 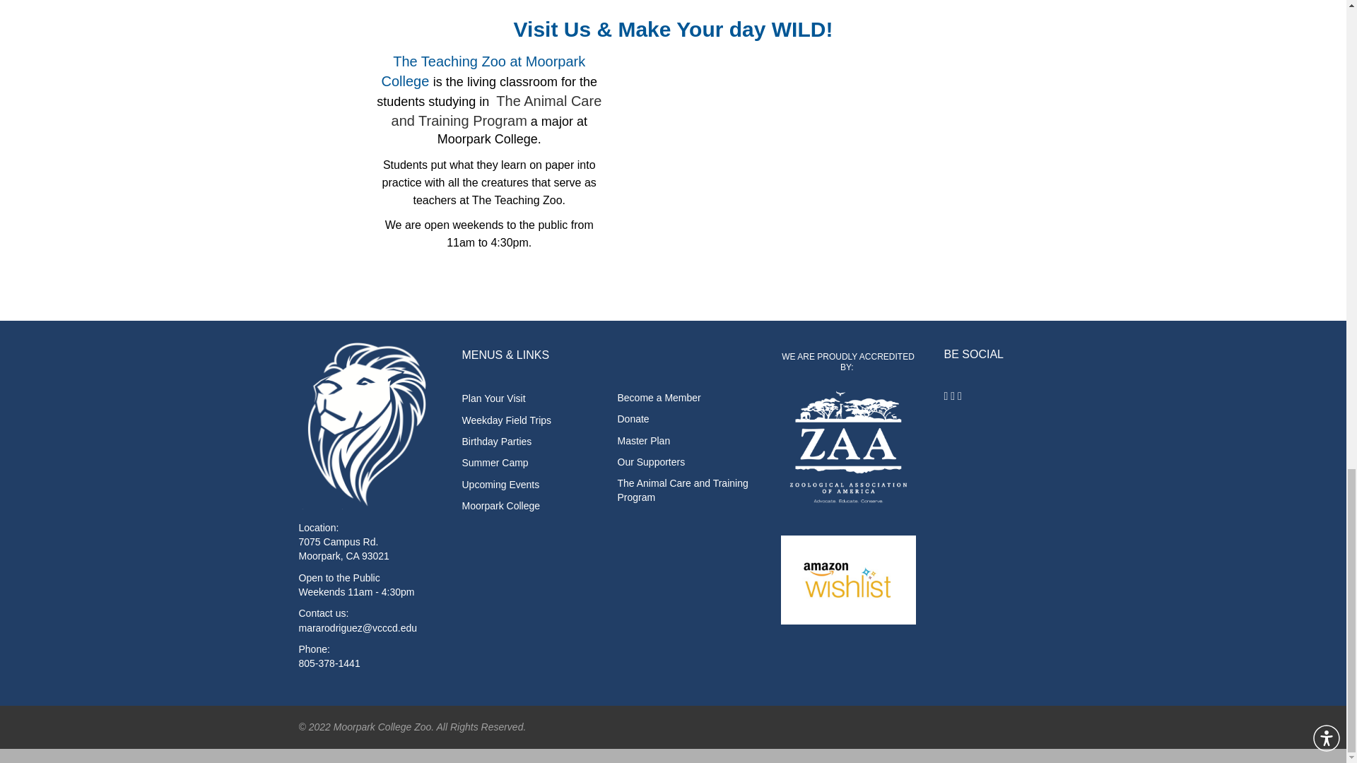 What do you see at coordinates (501, 506) in the screenshot?
I see `Moorpark College` at bounding box center [501, 506].